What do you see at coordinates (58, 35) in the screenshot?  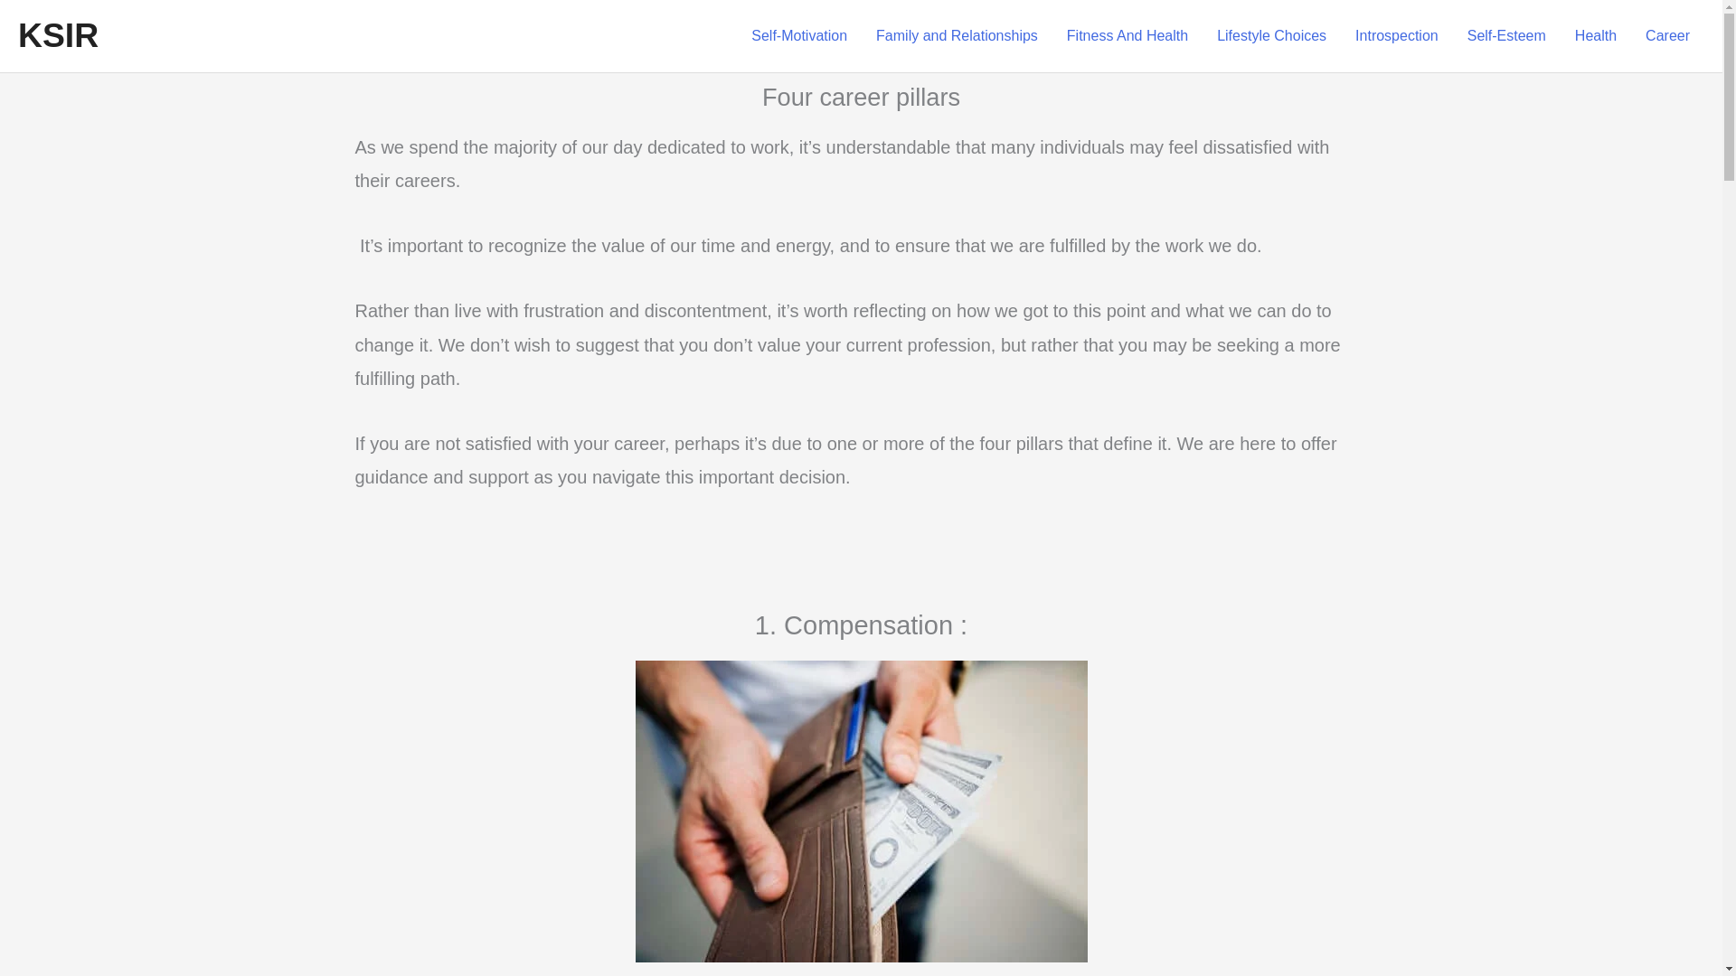 I see `KSIR` at bounding box center [58, 35].